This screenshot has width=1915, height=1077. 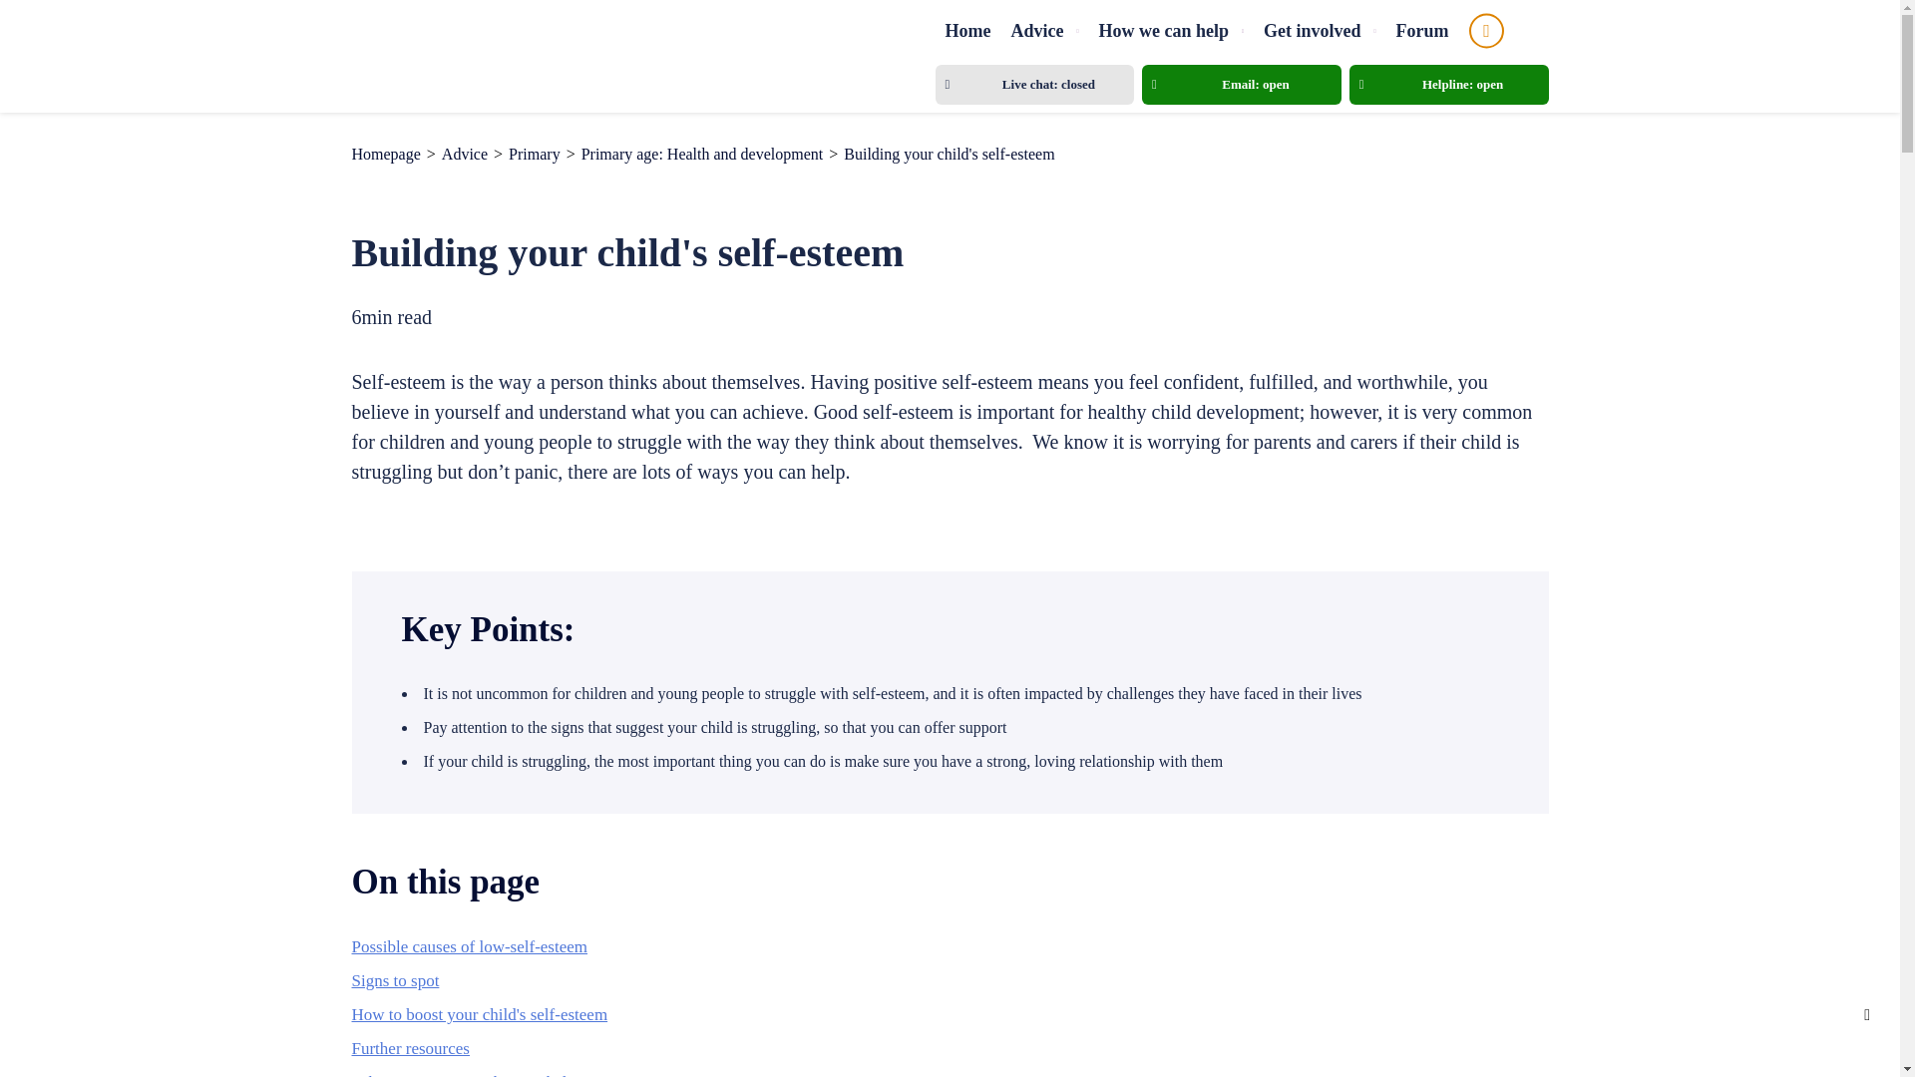 What do you see at coordinates (385, 154) in the screenshot?
I see `Homepage` at bounding box center [385, 154].